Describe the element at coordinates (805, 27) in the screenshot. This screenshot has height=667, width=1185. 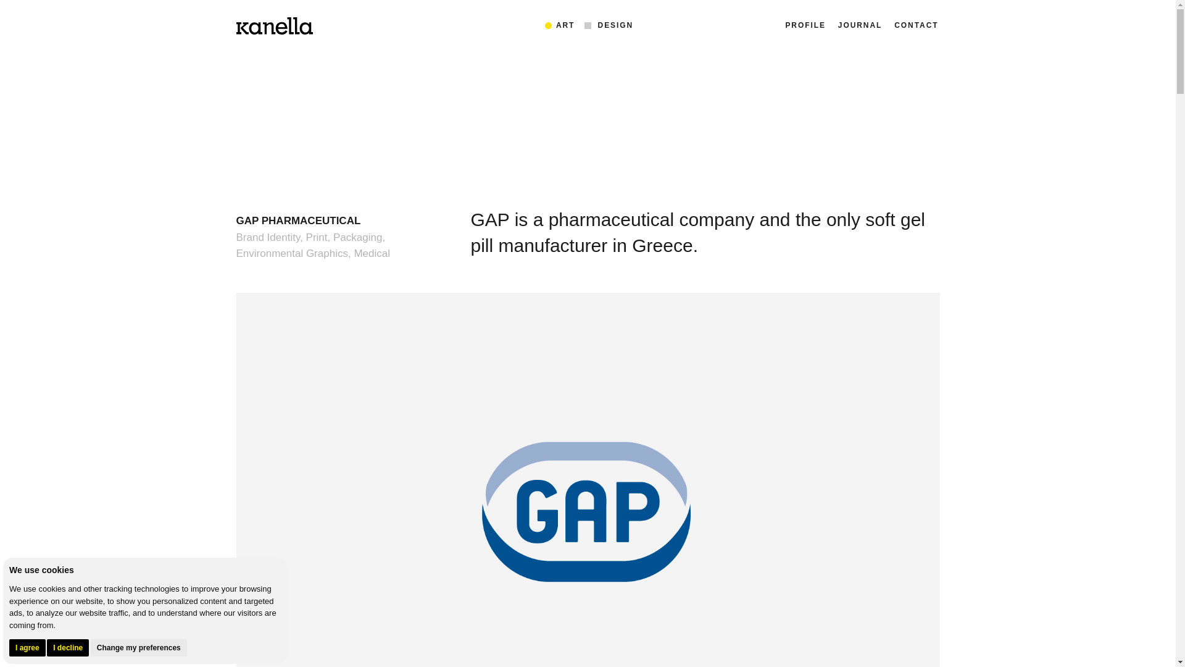
I see `PROFILE` at that location.